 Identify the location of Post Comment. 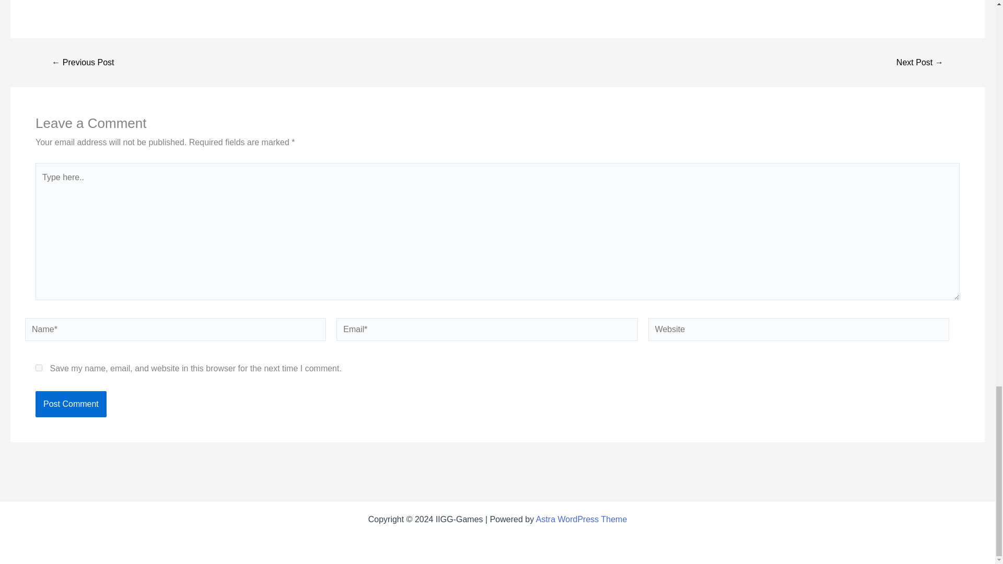
(71, 404).